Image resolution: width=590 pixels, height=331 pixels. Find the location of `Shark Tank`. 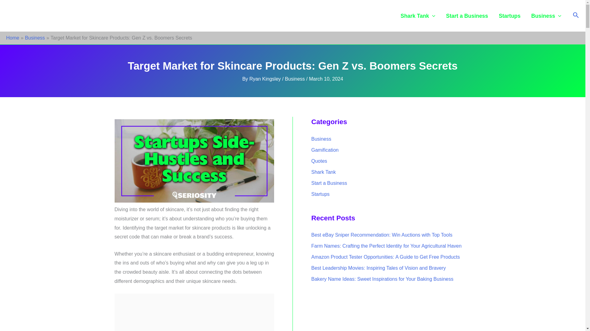

Shark Tank is located at coordinates (418, 16).